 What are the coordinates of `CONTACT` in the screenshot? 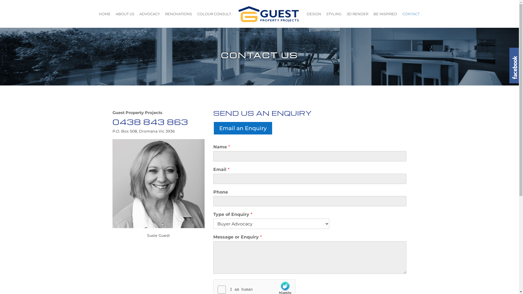 It's located at (411, 20).